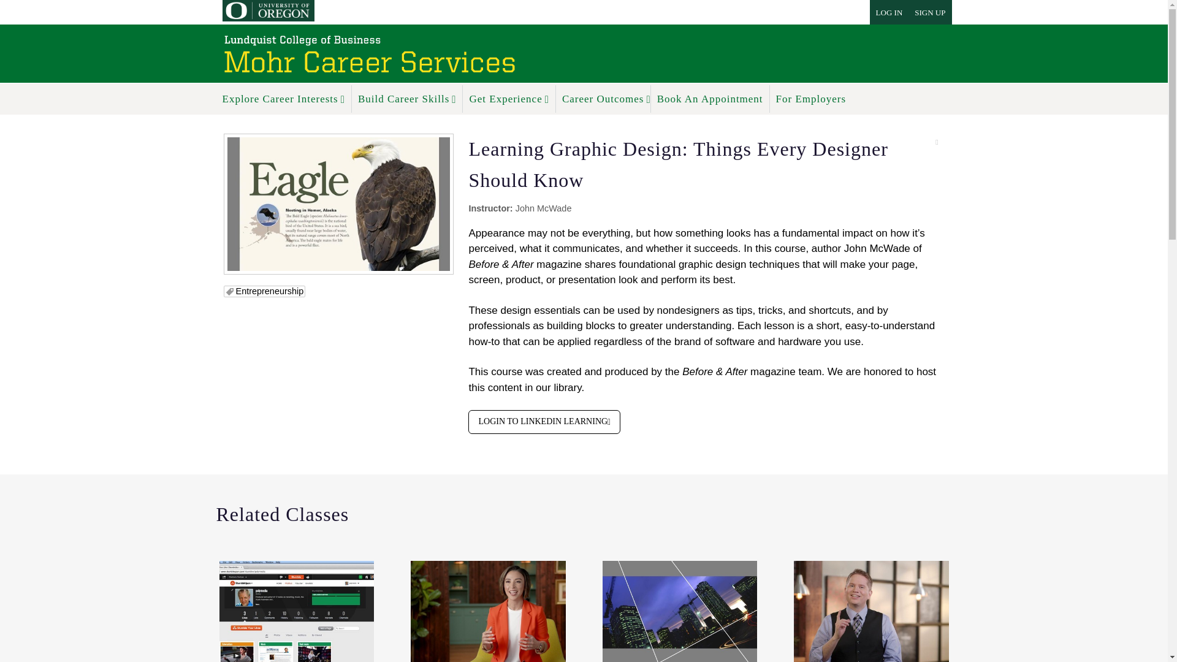  I want to click on Sign up for an account, so click(929, 12).